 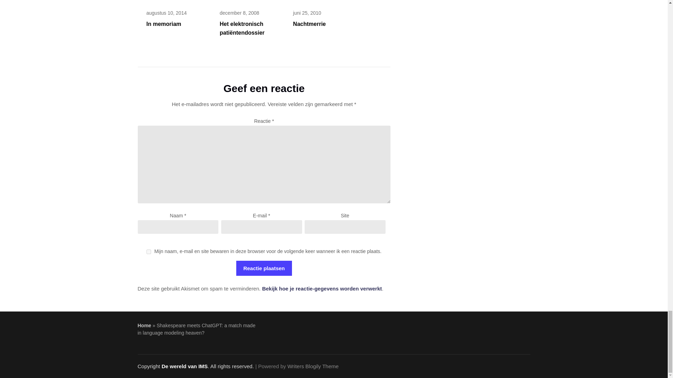 I want to click on yes, so click(x=149, y=251).